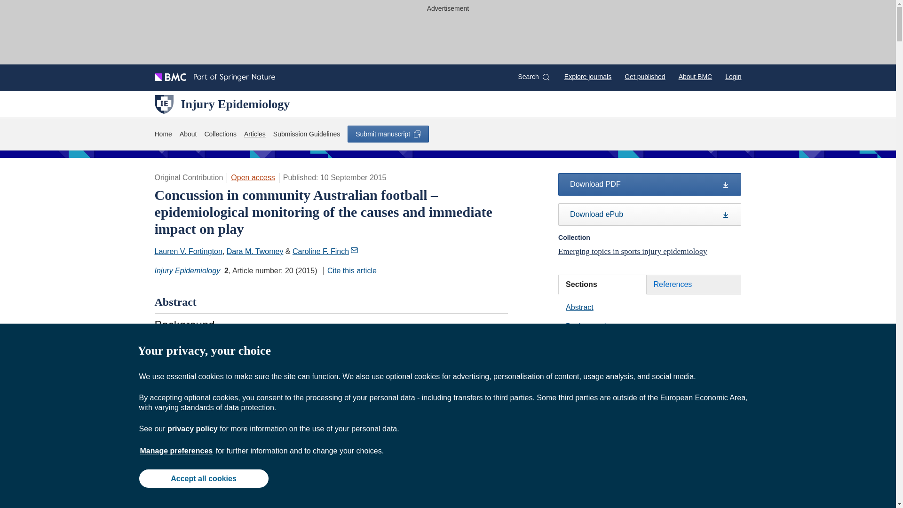 The width and height of the screenshot is (903, 508). I want to click on Get published, so click(644, 76).